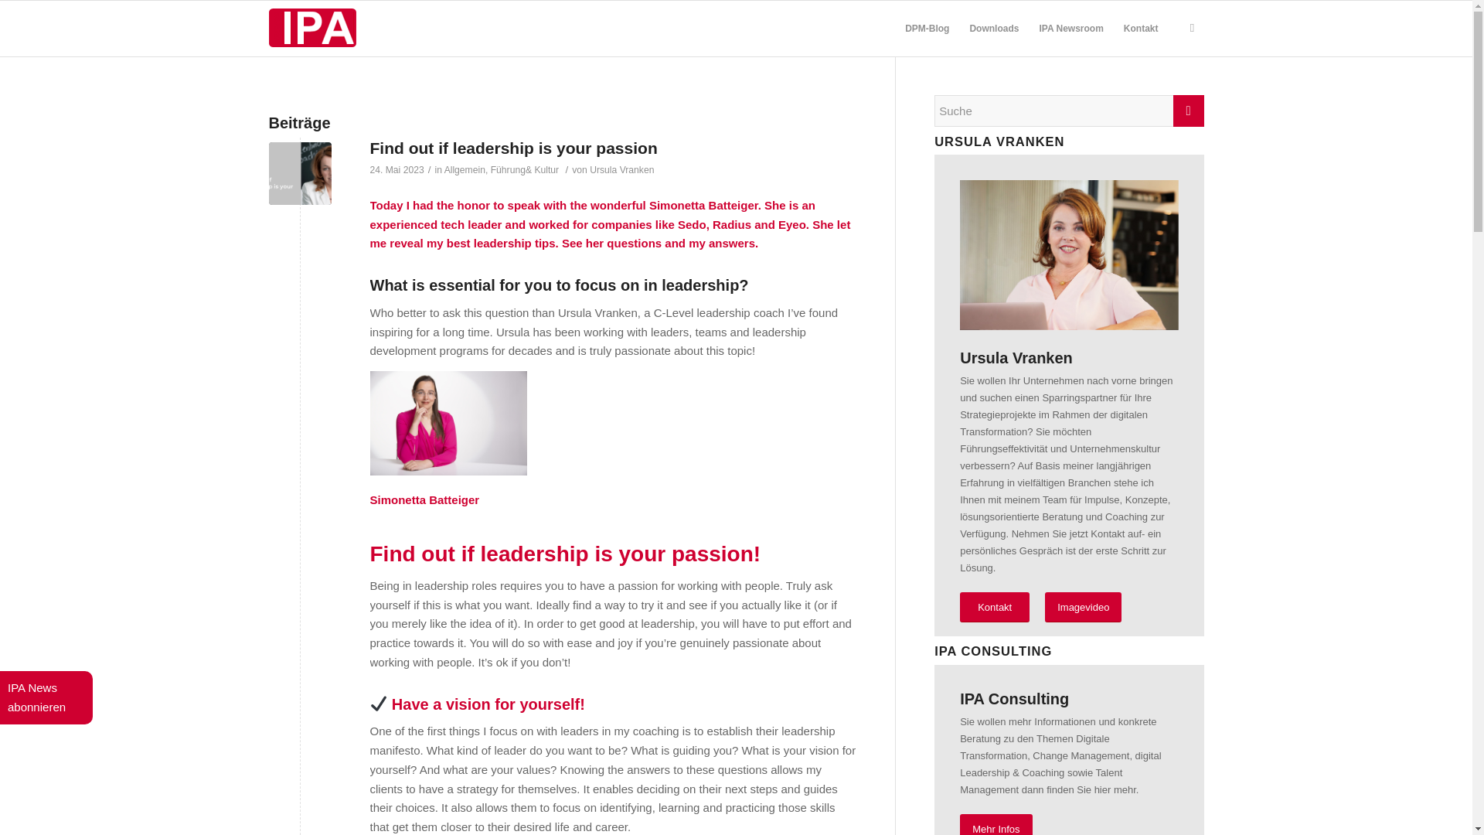 The width and height of the screenshot is (1484, 835). Describe the element at coordinates (996, 824) in the screenshot. I see `Mehr Infos` at that location.